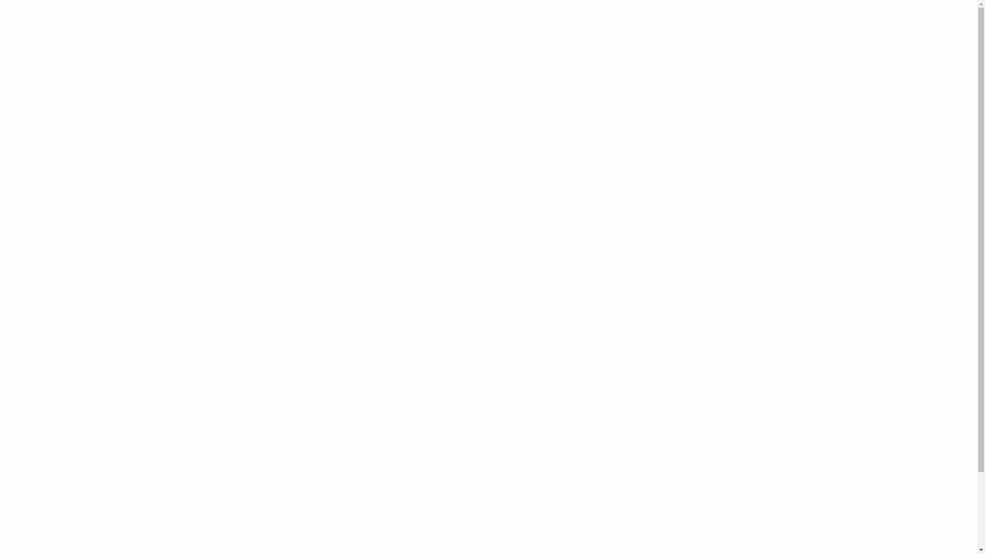 This screenshot has width=985, height=554. I want to click on Kontakt, so click(34, 185).